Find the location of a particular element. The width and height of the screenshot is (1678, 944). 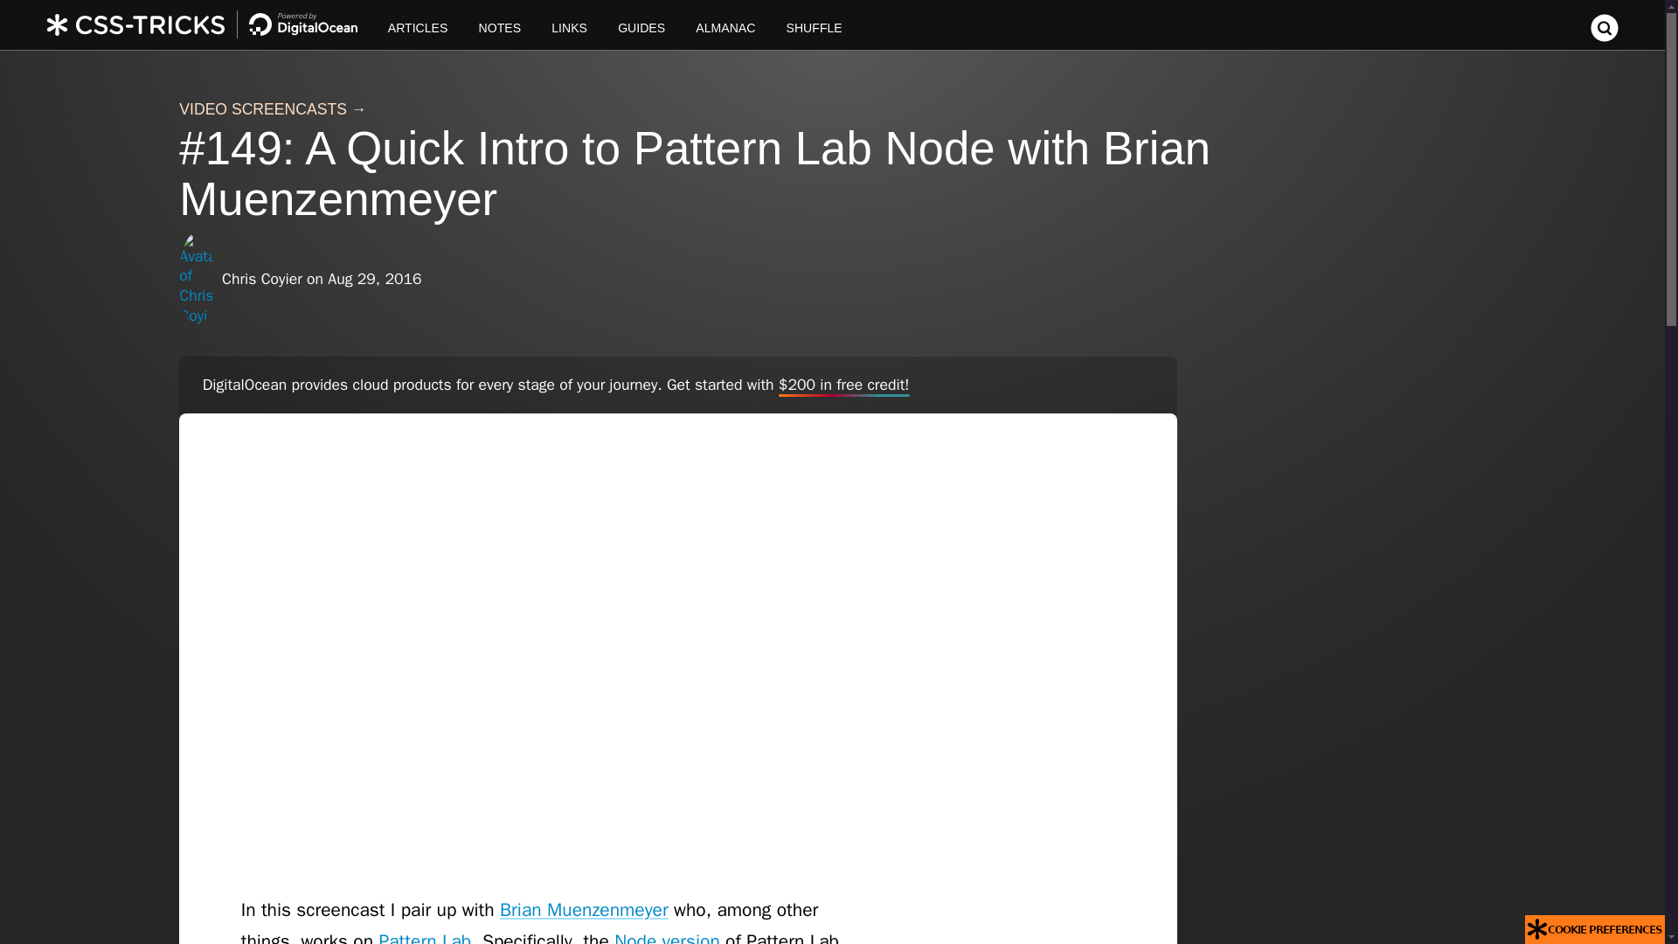

SHUFFLE is located at coordinates (814, 24).